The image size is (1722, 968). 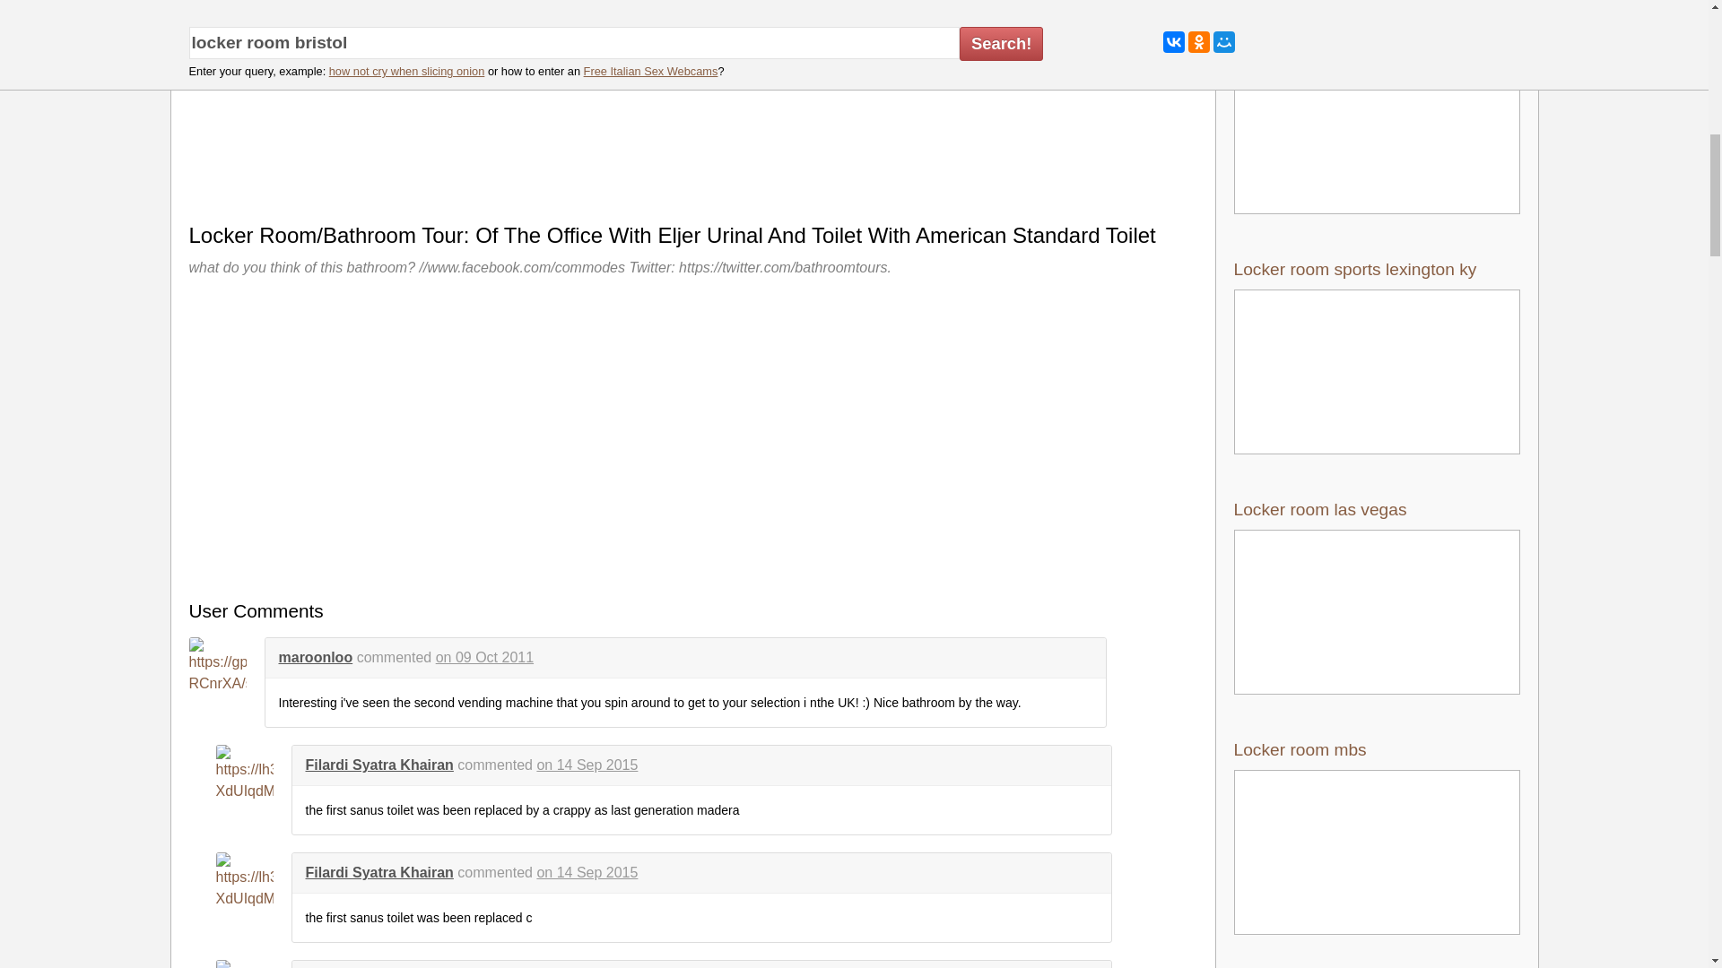 I want to click on on 14 Sep 2015, so click(x=587, y=764).